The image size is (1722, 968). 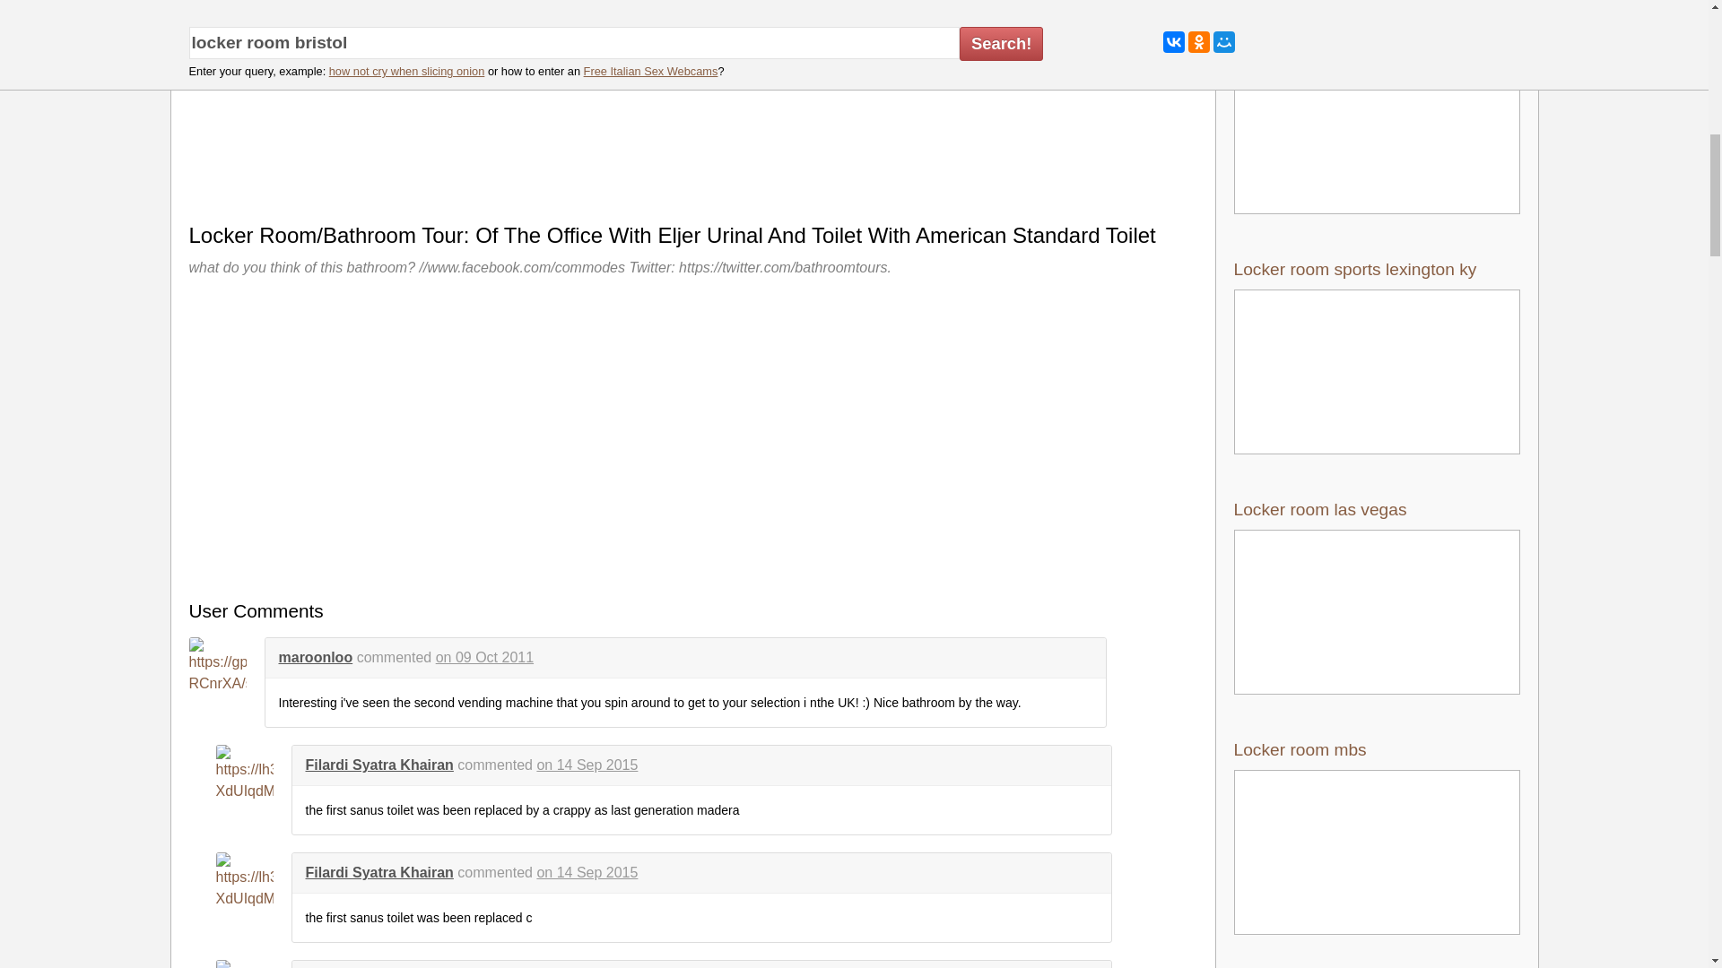 I want to click on on 14 Sep 2015, so click(x=587, y=764).